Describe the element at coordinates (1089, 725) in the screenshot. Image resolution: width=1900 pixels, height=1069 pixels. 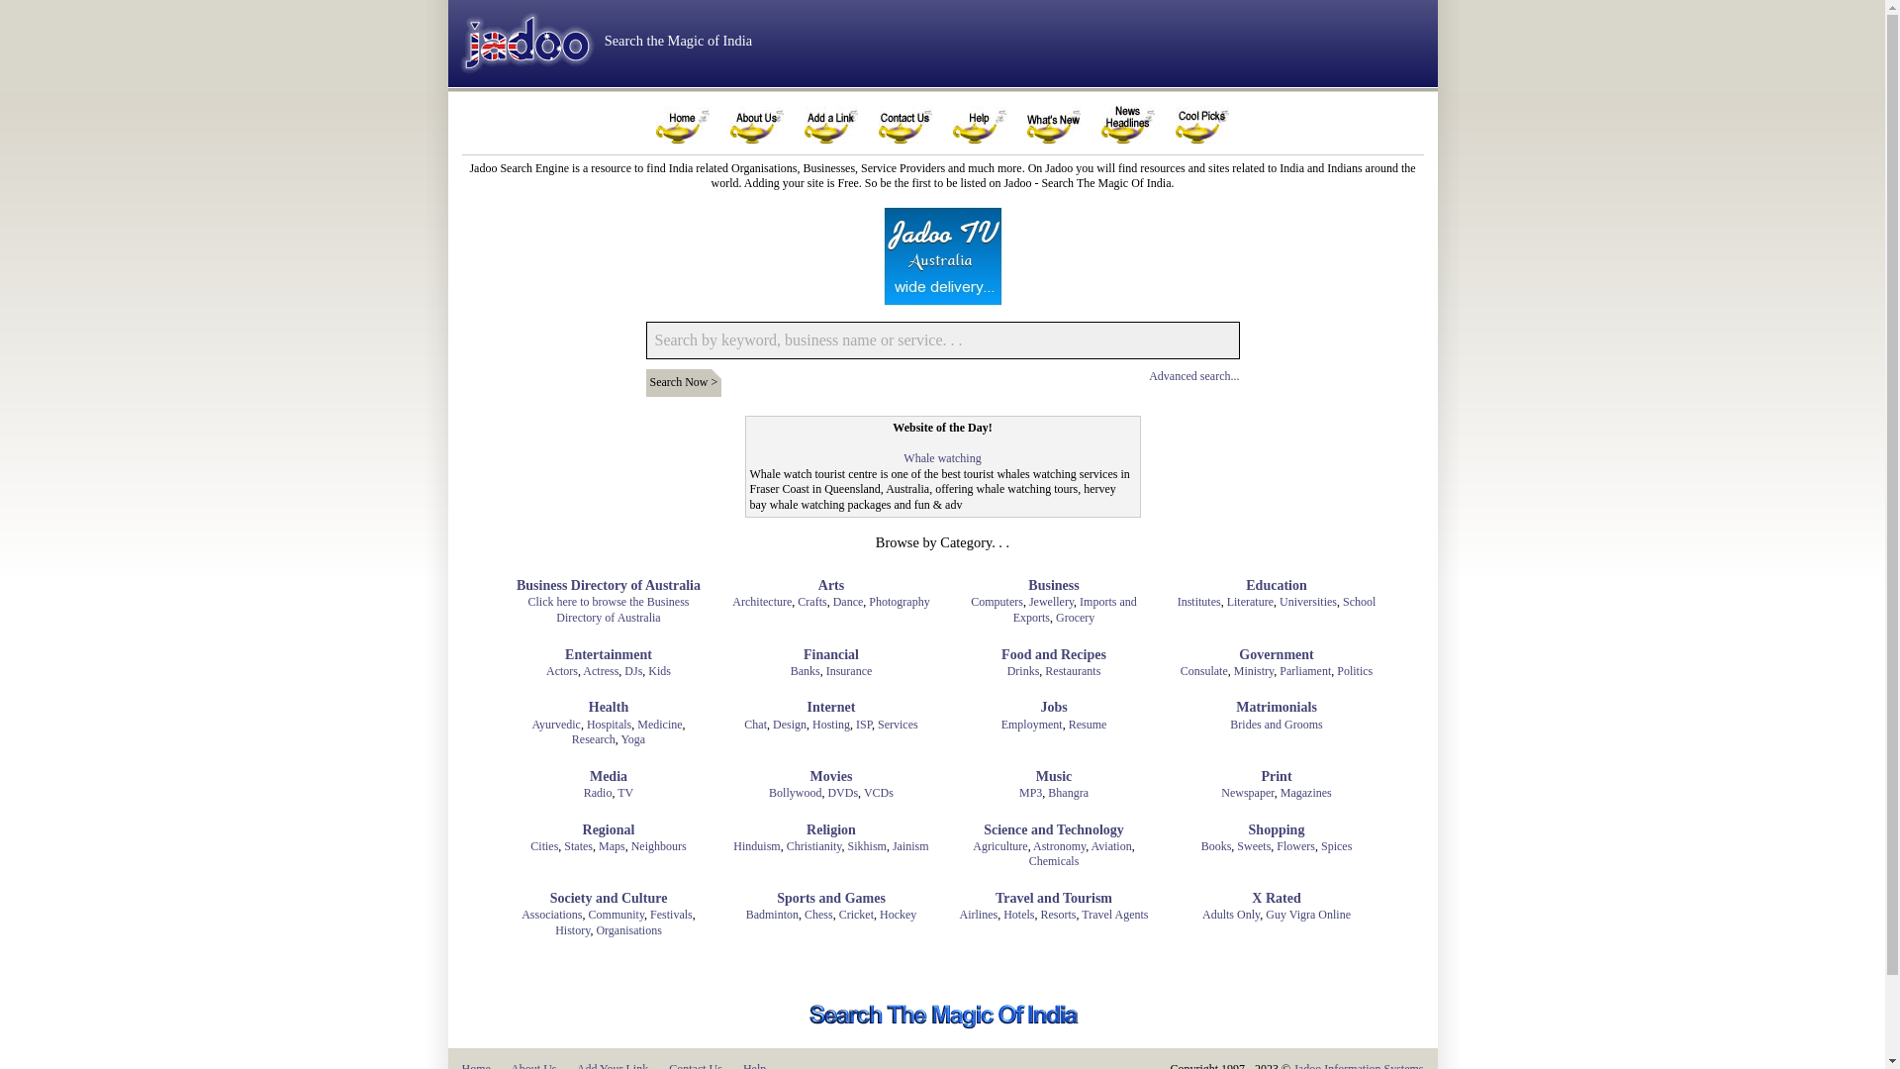
I see `Resume` at that location.